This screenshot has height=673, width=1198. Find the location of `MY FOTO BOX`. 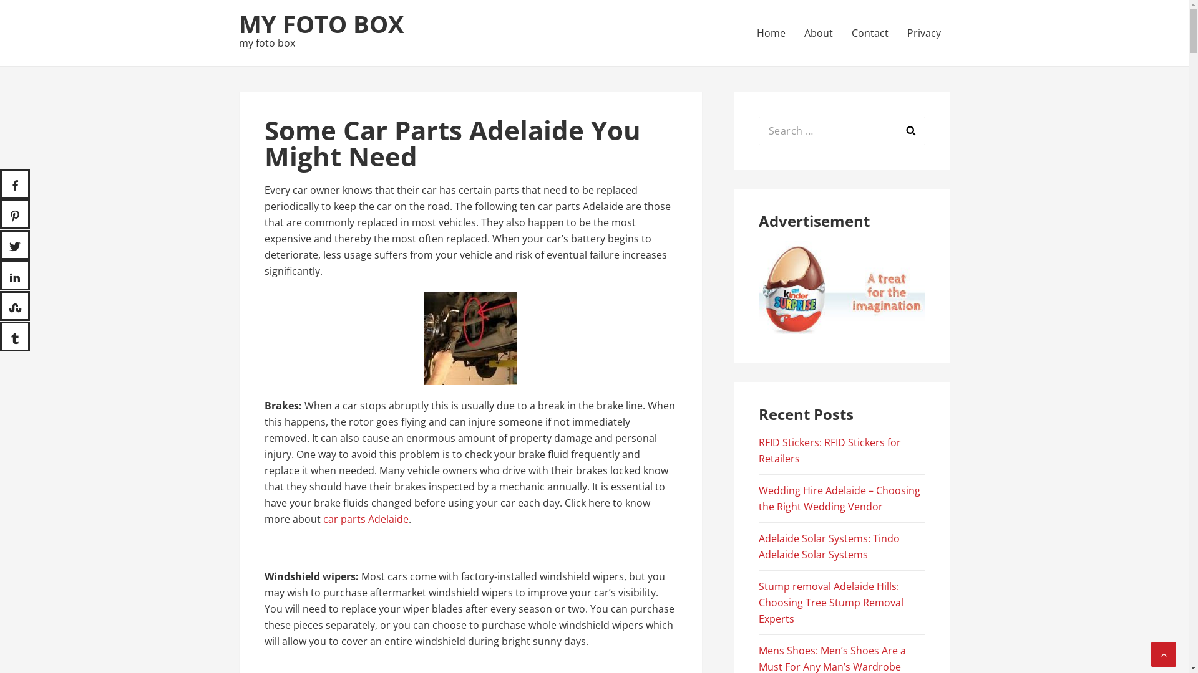

MY FOTO BOX is located at coordinates (321, 24).